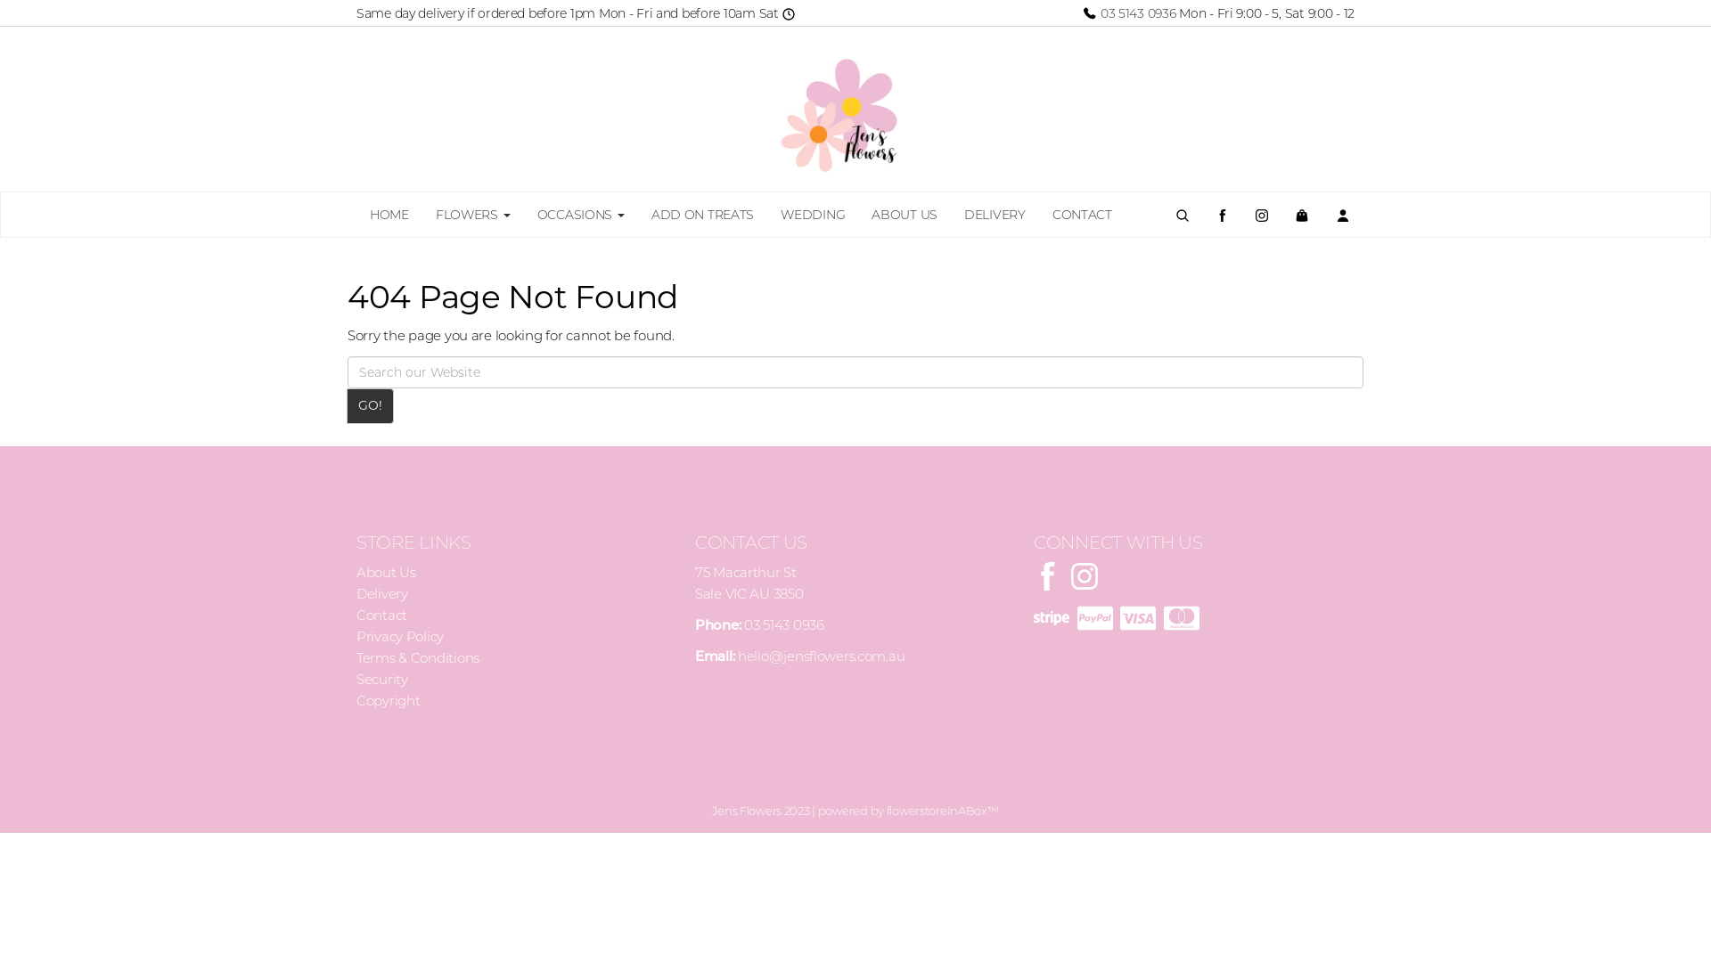 The height and width of the screenshot is (962, 1711). Describe the element at coordinates (1262, 215) in the screenshot. I see `INSTAGRAM [#167] CREATED WITH SKETCH.` at that location.